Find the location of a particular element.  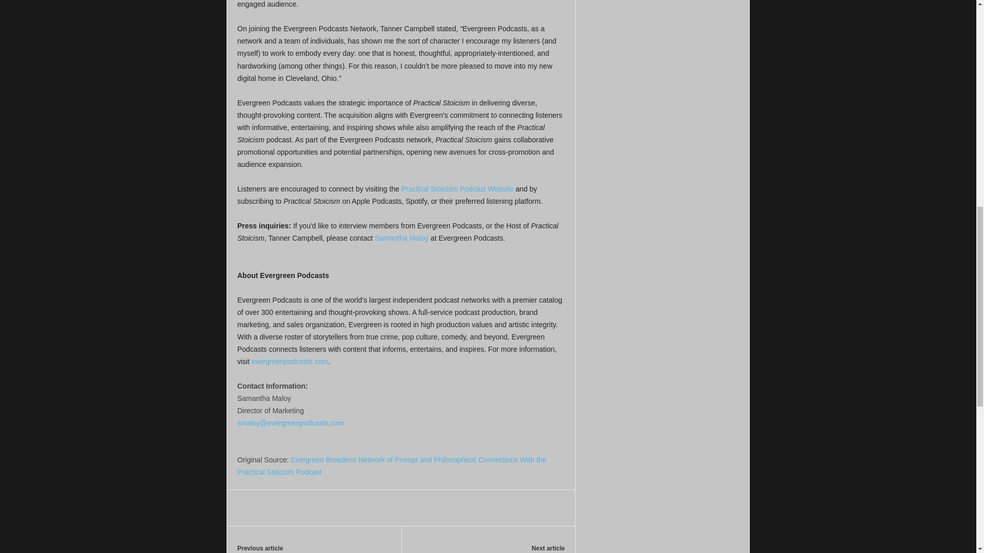

evergreenpodcasts.com is located at coordinates (290, 361).